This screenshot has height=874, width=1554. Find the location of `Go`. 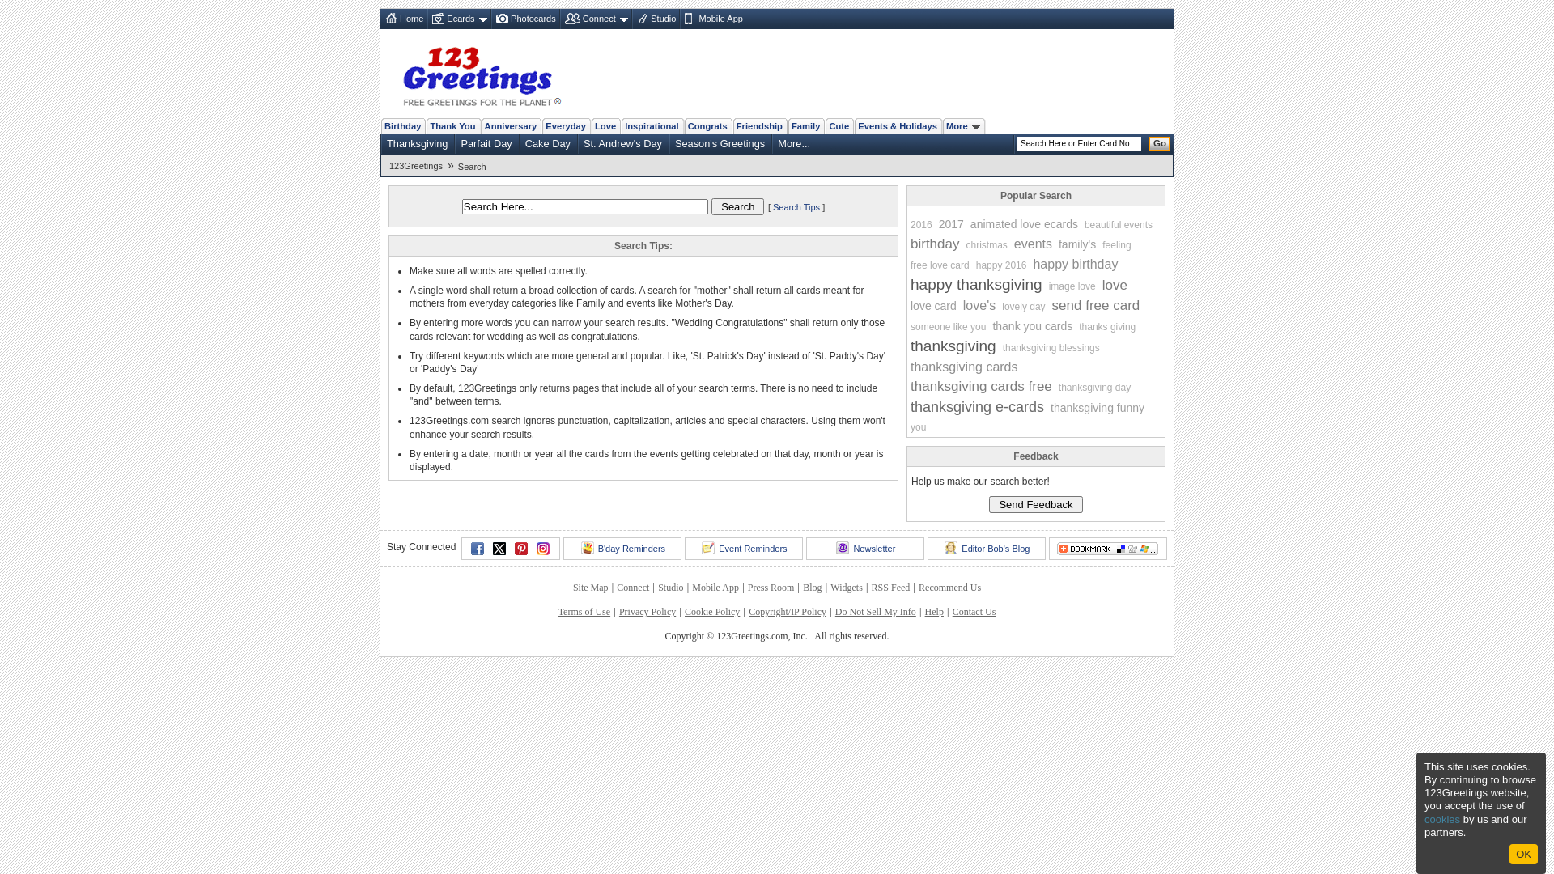

Go is located at coordinates (1159, 144).